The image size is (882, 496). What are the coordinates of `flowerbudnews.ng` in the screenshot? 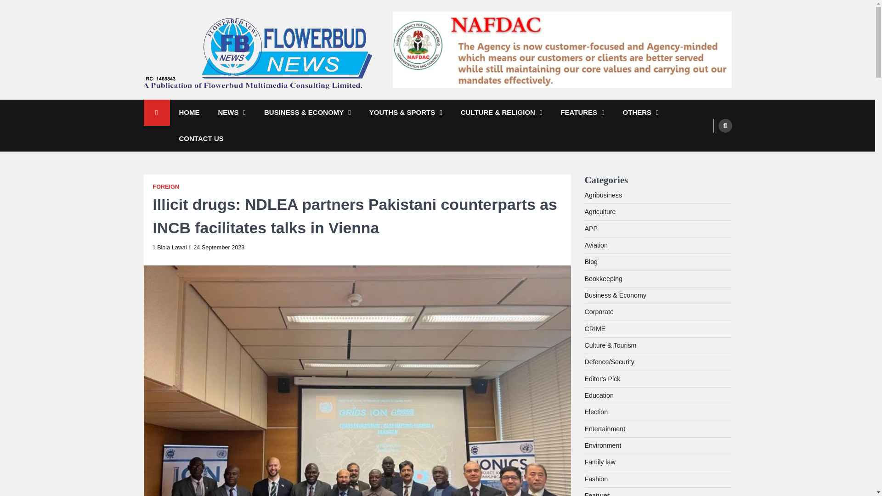 It's located at (203, 102).